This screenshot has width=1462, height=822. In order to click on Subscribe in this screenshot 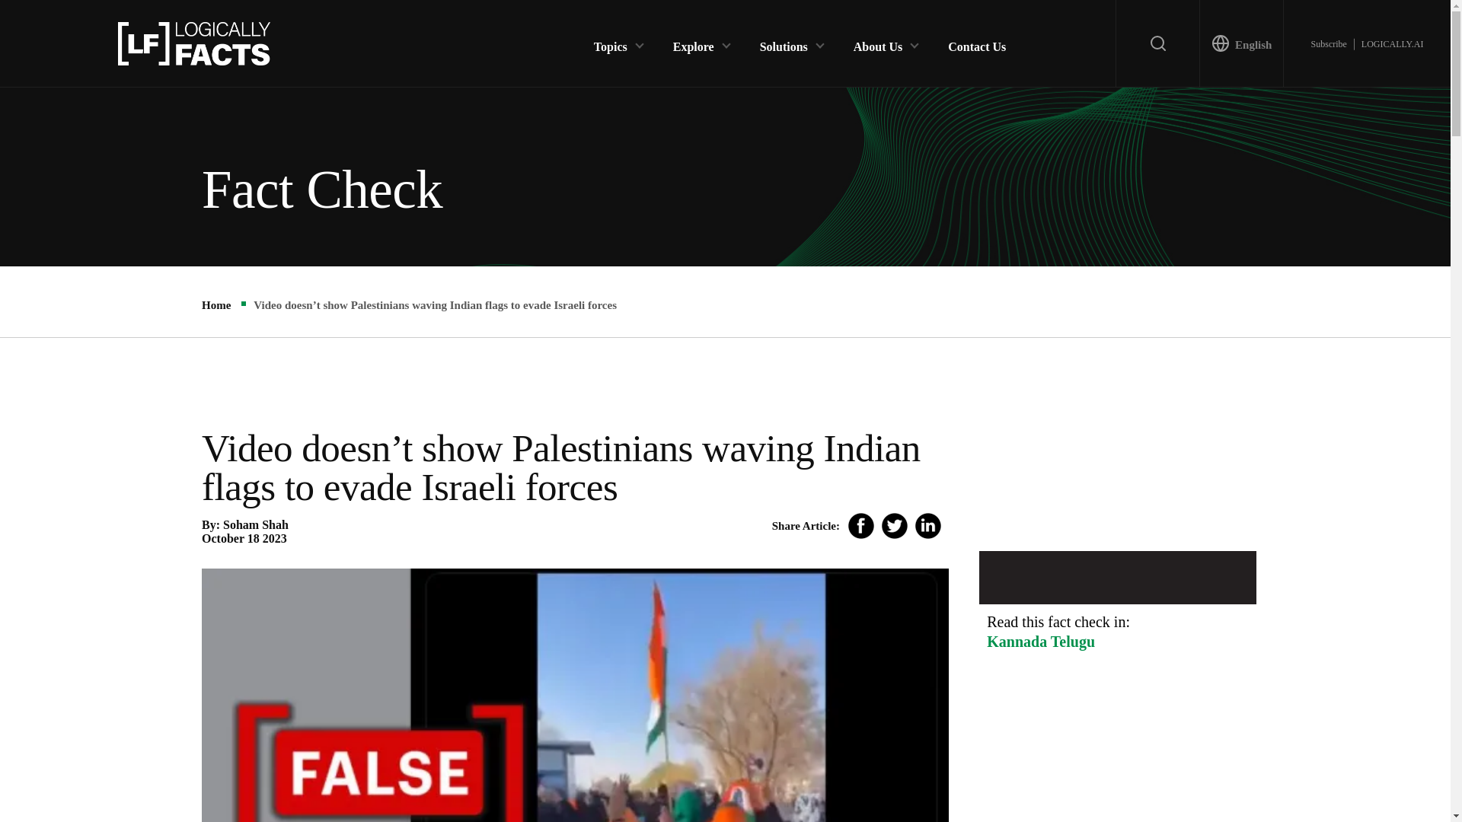, I will do `click(1329, 43)`.